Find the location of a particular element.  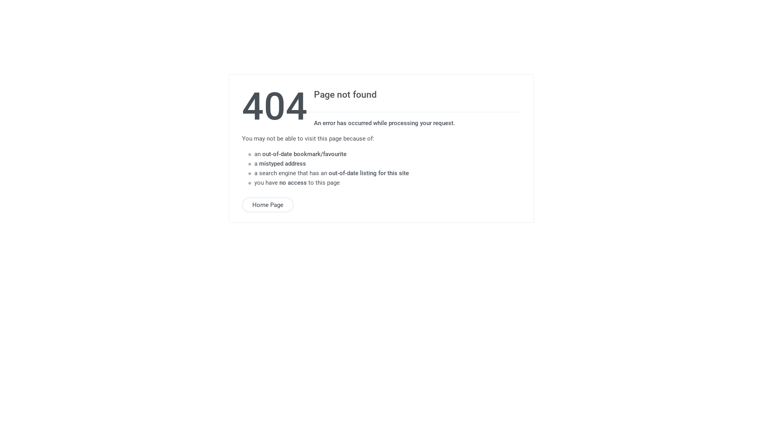

Home Page is located at coordinates (268, 205).